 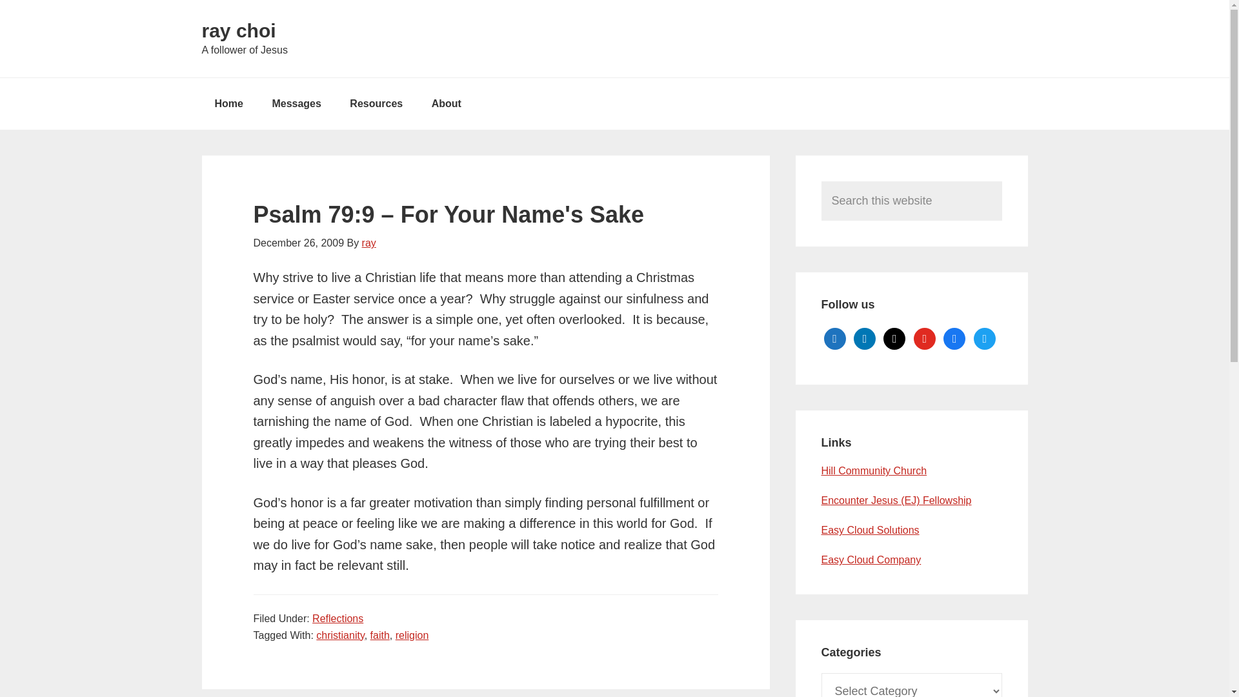 I want to click on Twitter, so click(x=985, y=338).